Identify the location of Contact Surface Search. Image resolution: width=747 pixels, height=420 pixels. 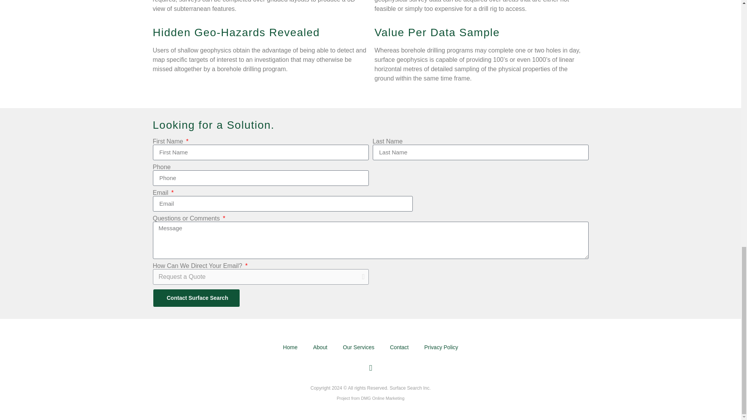
(196, 298).